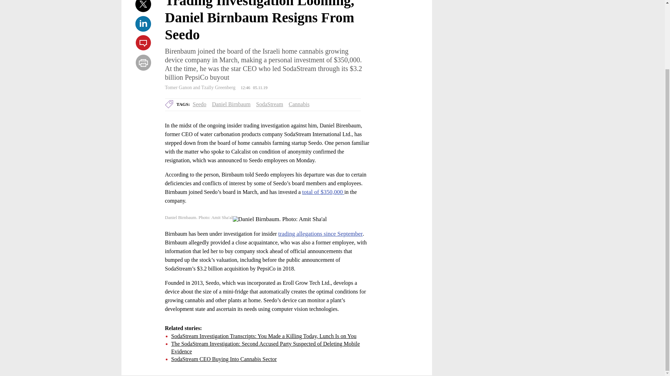 The image size is (670, 376). I want to click on Daniel Birnbaum, so click(231, 104).